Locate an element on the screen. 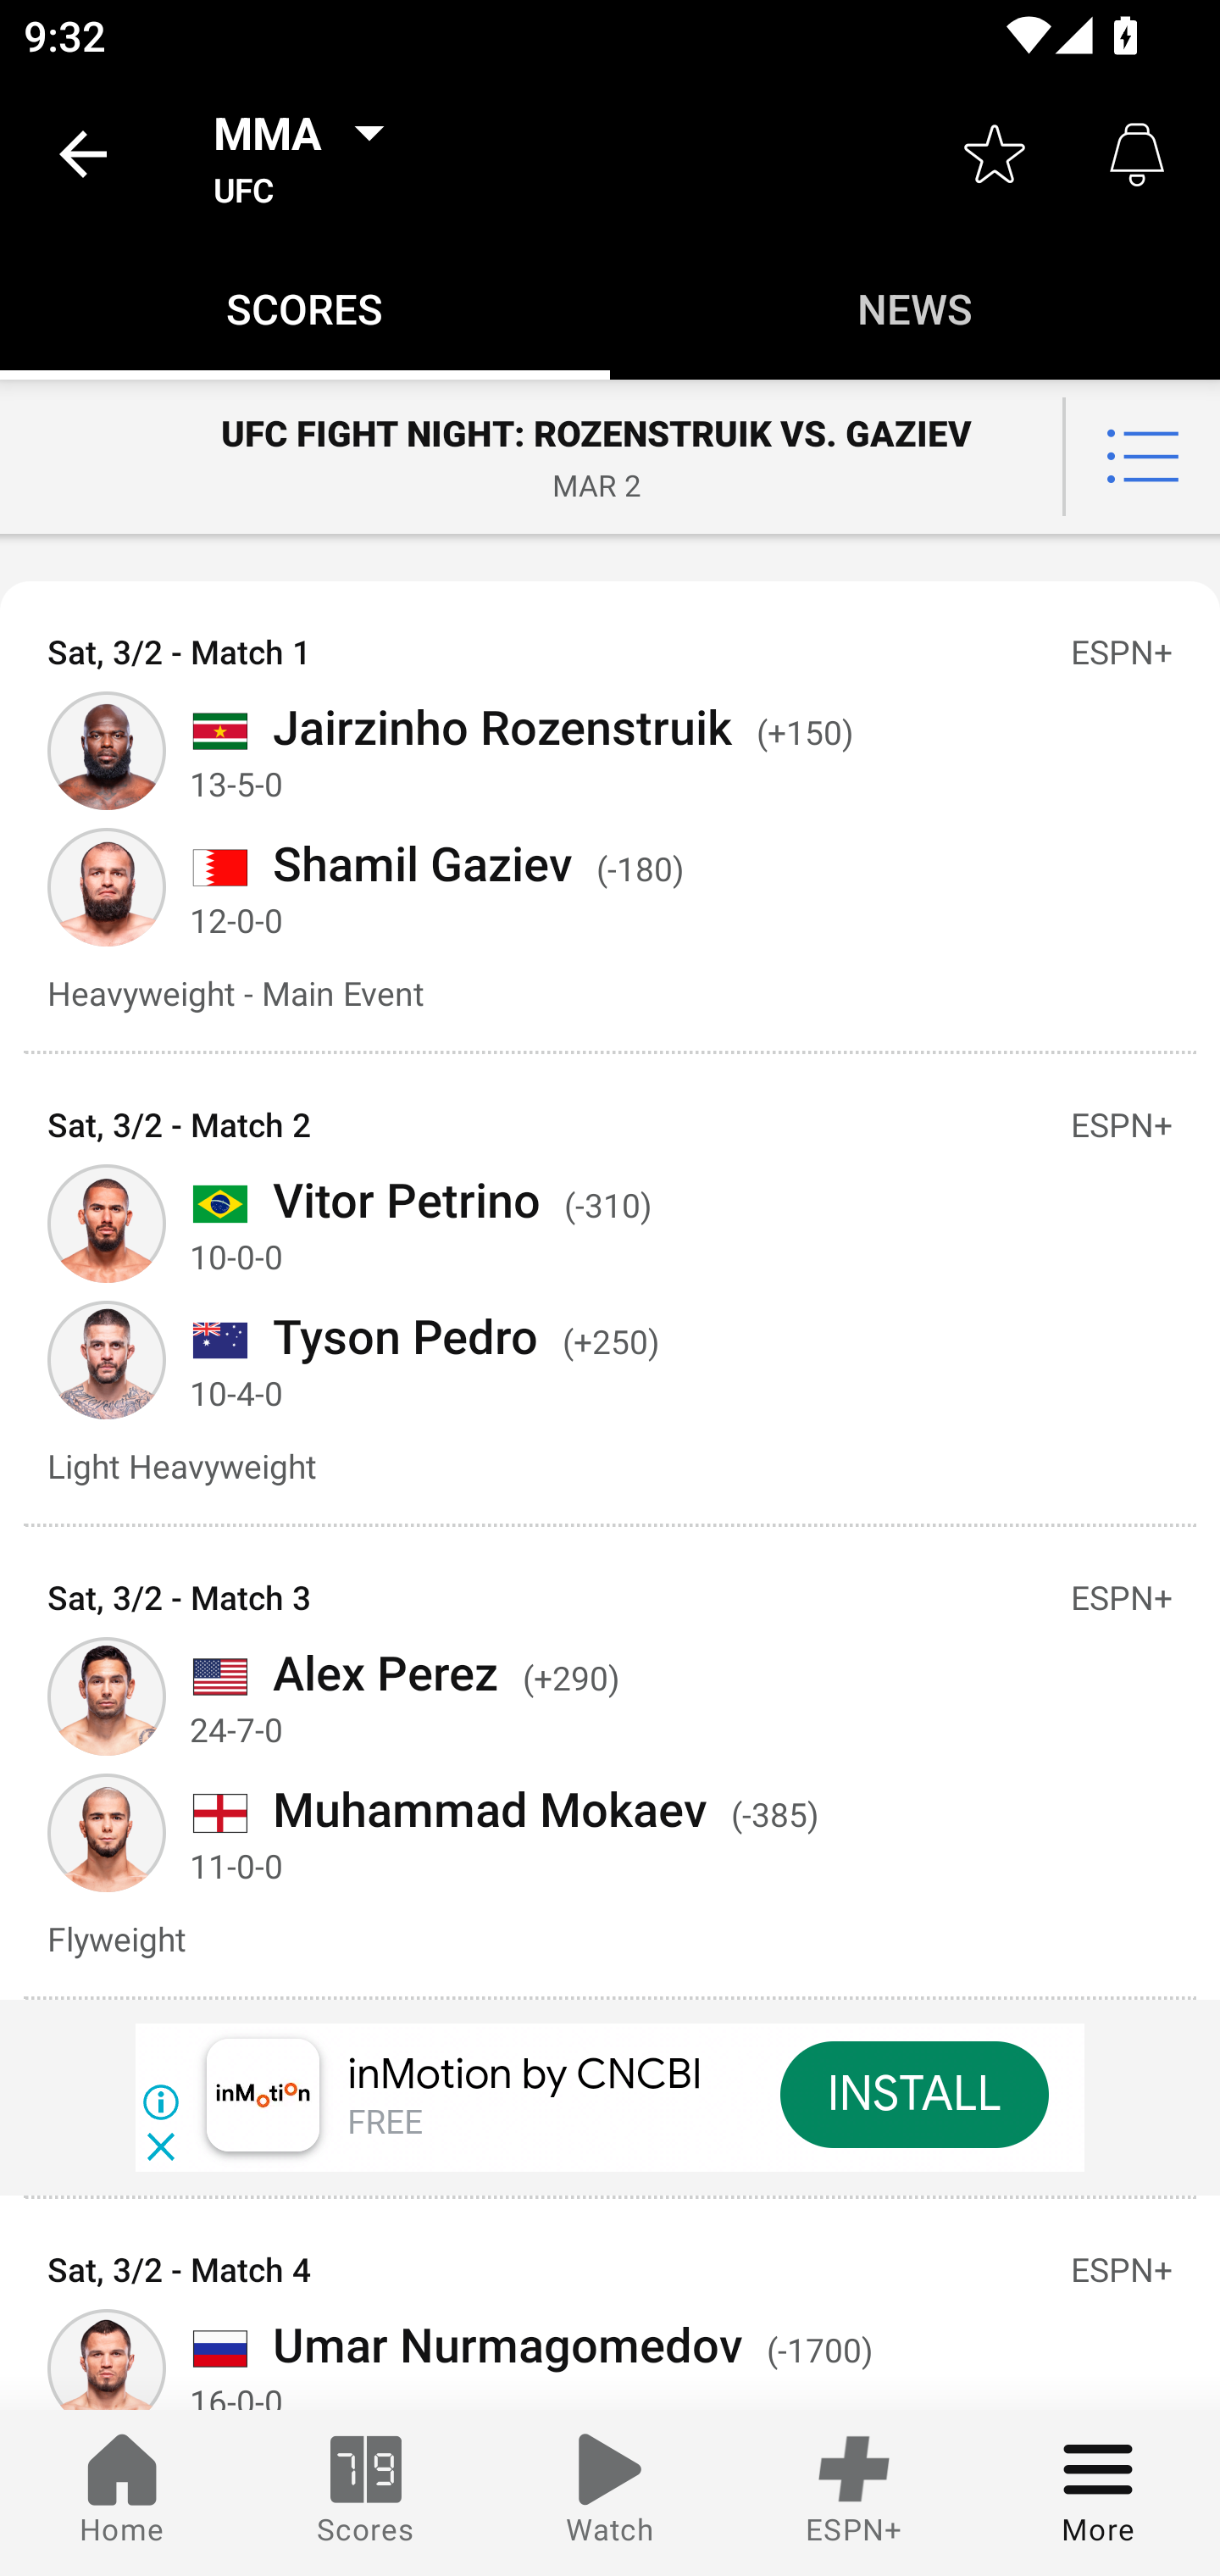 The width and height of the screenshot is (1220, 2576). inMotion by CNCBI is located at coordinates (525, 2074).